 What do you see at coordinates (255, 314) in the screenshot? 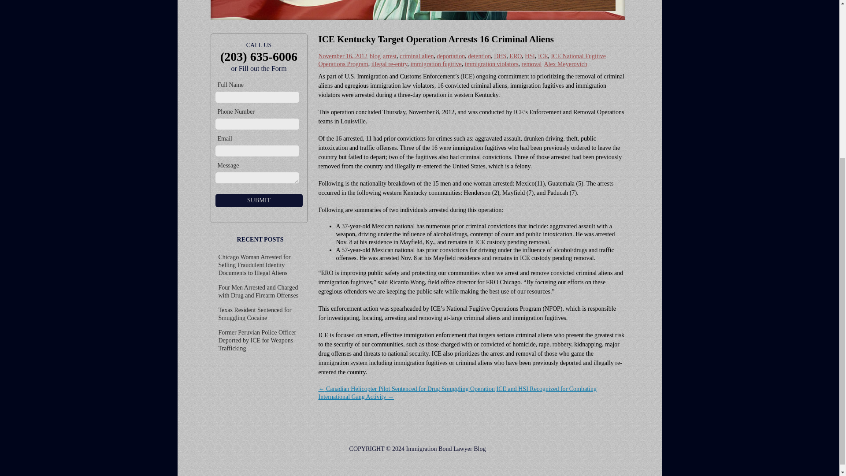
I see `Texas Resident Sentenced for Smuggling Cocaine` at bounding box center [255, 314].